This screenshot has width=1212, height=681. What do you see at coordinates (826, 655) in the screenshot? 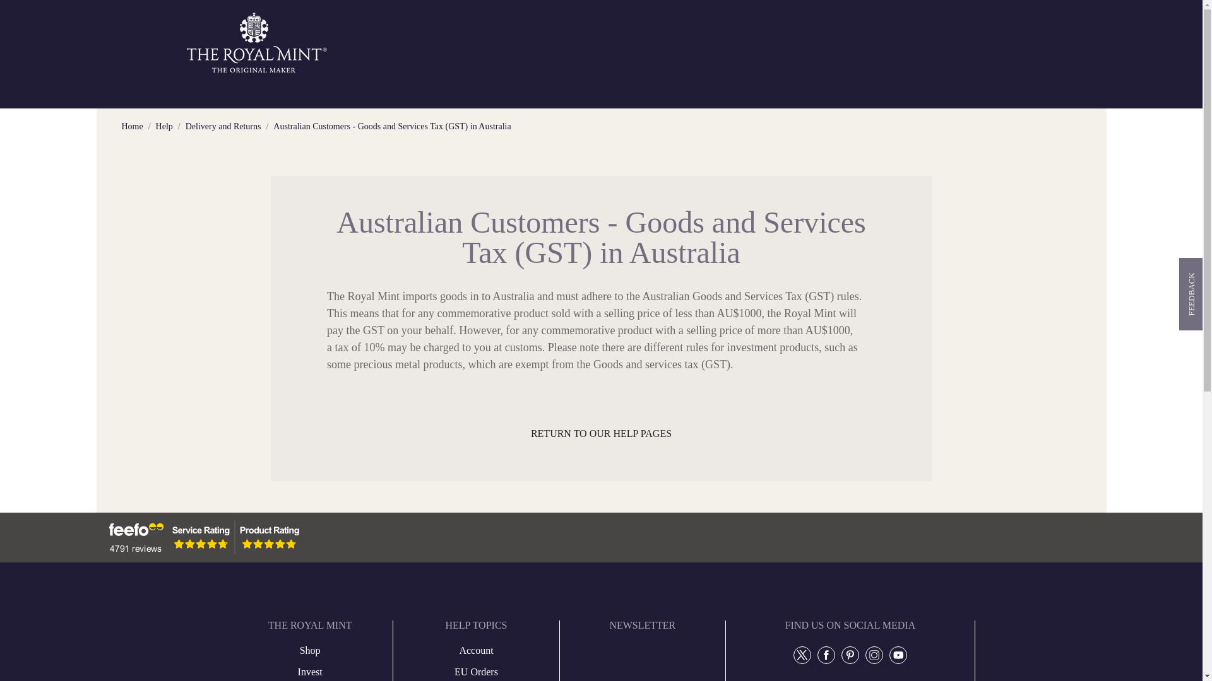
I see `Facebook` at bounding box center [826, 655].